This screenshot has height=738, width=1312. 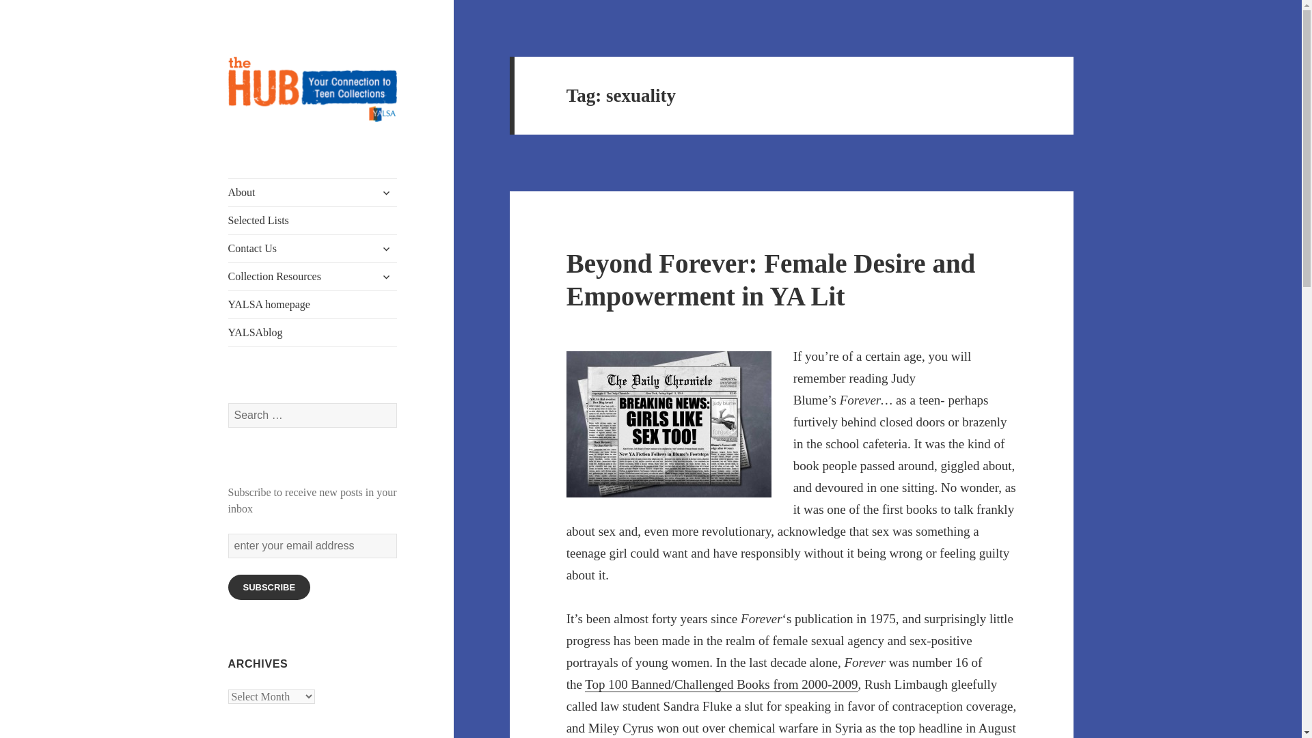 I want to click on YALSA homepage, so click(x=313, y=304).